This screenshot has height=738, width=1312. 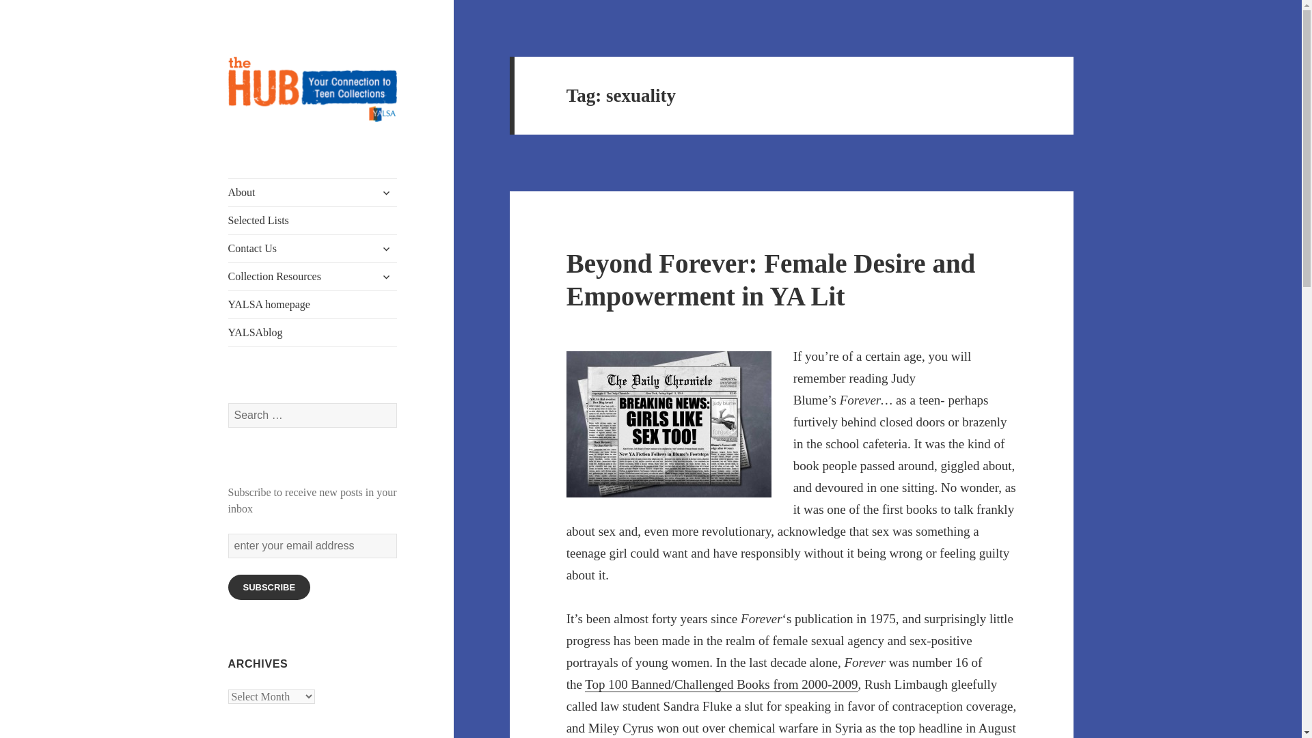 I want to click on YALSA homepage, so click(x=313, y=304).